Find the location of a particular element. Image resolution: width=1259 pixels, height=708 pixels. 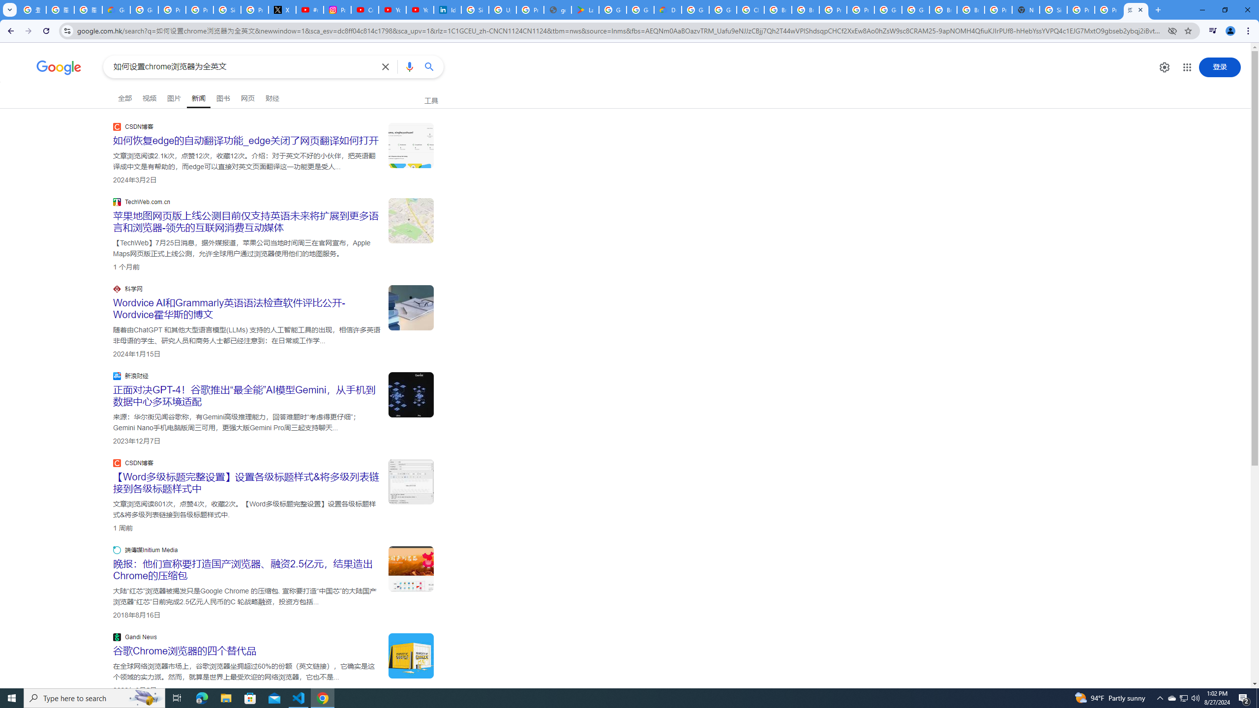

YouTube Culture & Trends - YouTube Top 10, 2021 is located at coordinates (420, 10).